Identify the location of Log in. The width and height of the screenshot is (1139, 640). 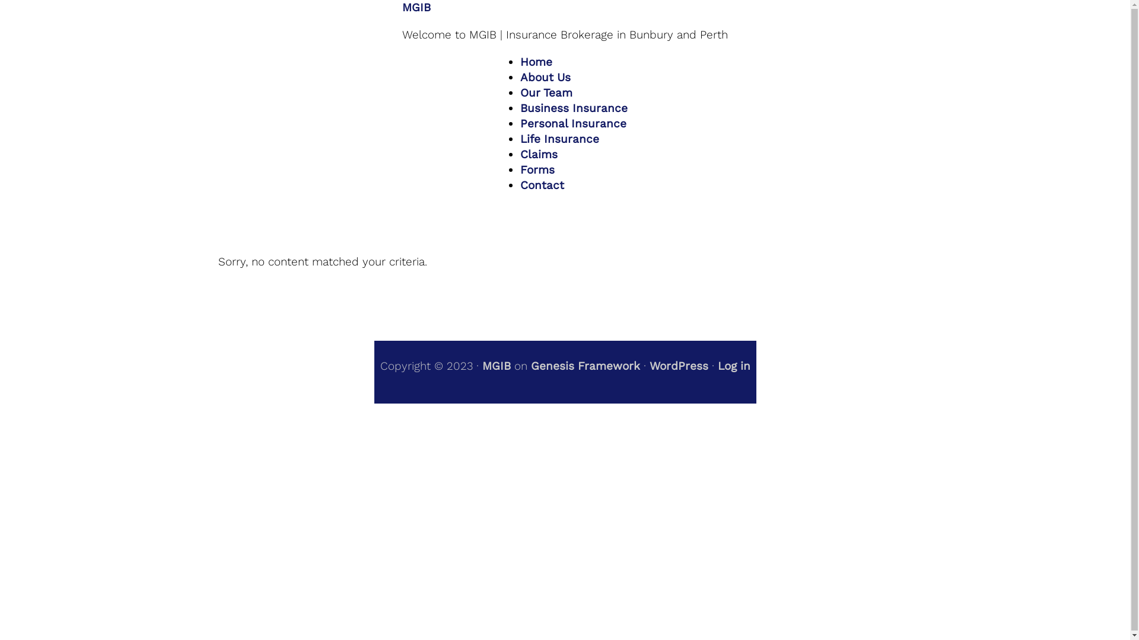
(734, 366).